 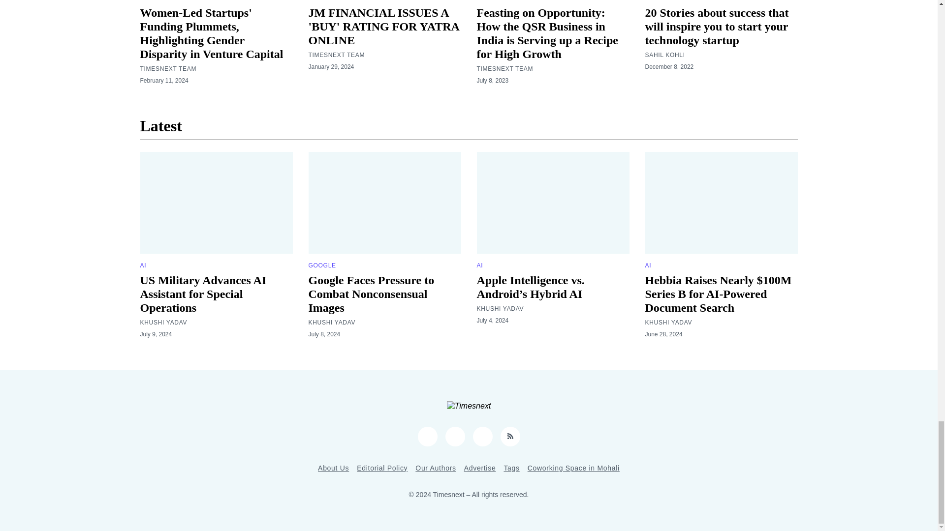 What do you see at coordinates (383, 27) in the screenshot?
I see `JM FINANCIAL ISSUES A 'BUY' RATING FOR YATRA ONLINE` at bounding box center [383, 27].